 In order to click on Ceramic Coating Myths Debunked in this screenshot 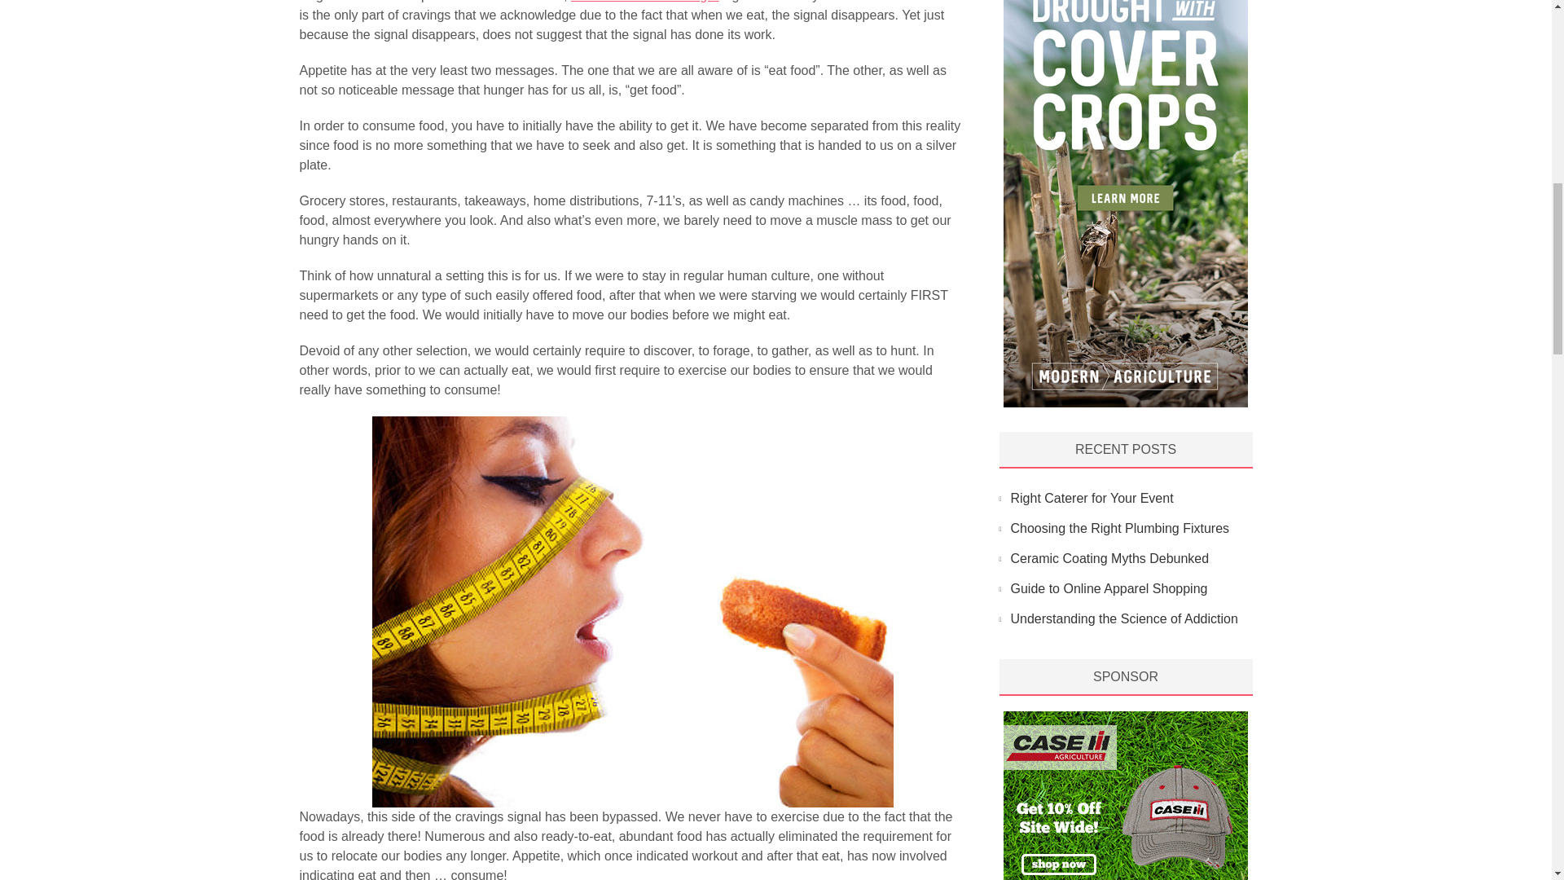, I will do `click(1109, 559)`.